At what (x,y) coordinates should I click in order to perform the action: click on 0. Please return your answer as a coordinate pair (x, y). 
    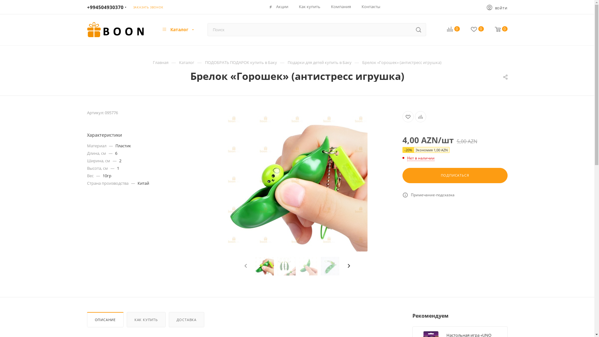
    Looking at the image, I should click on (472, 30).